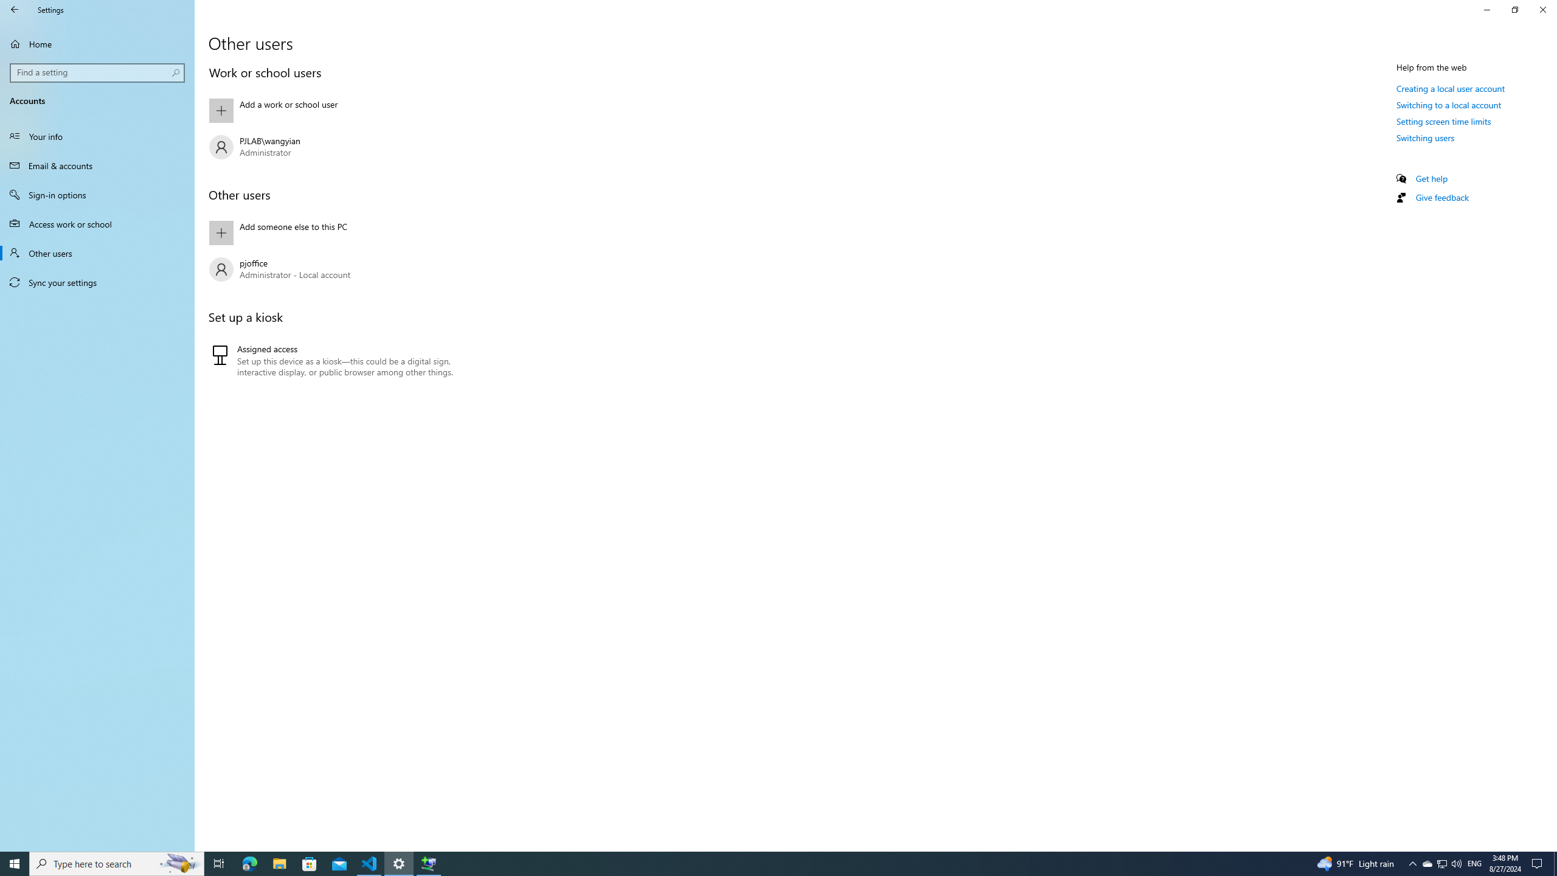 The height and width of the screenshot is (876, 1557). I want to click on Minimize Settings, so click(1486, 10).